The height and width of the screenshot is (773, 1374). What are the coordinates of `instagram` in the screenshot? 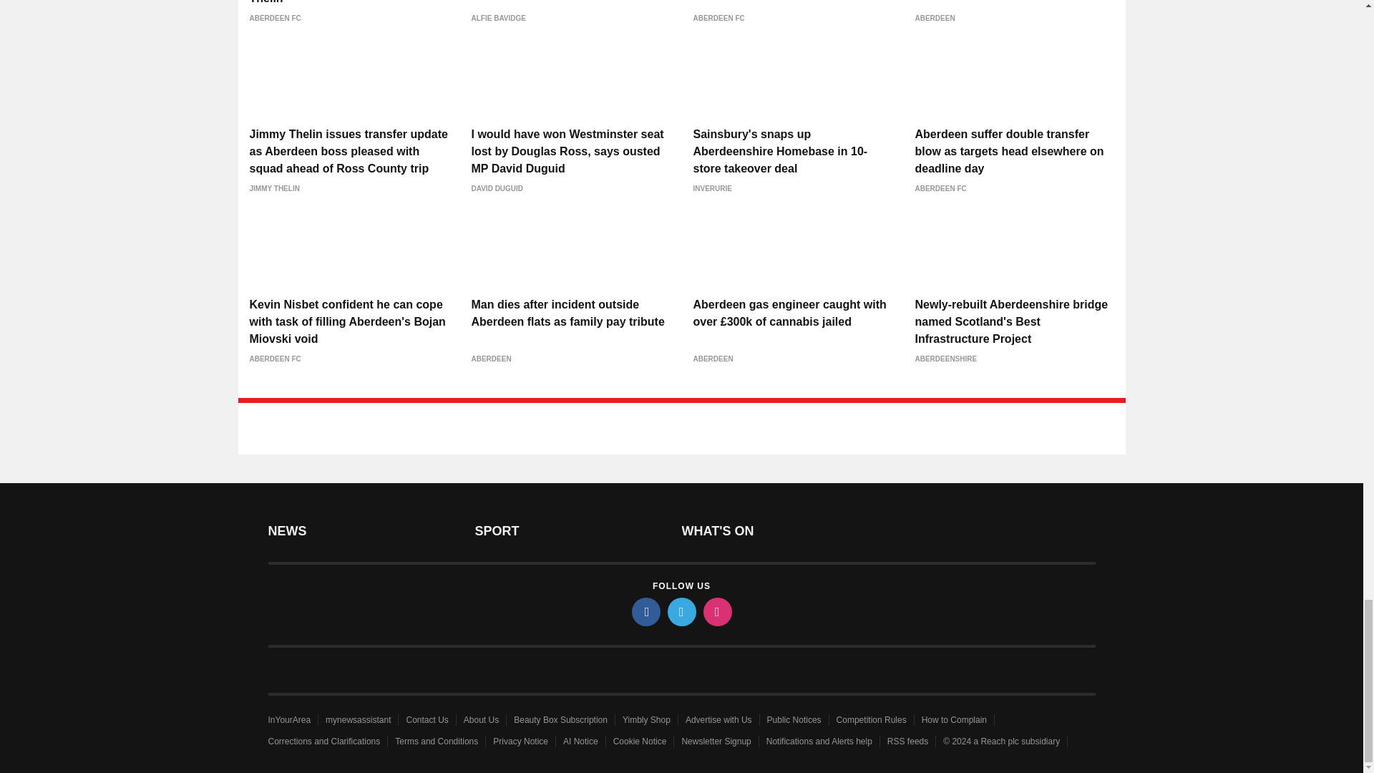 It's located at (716, 611).